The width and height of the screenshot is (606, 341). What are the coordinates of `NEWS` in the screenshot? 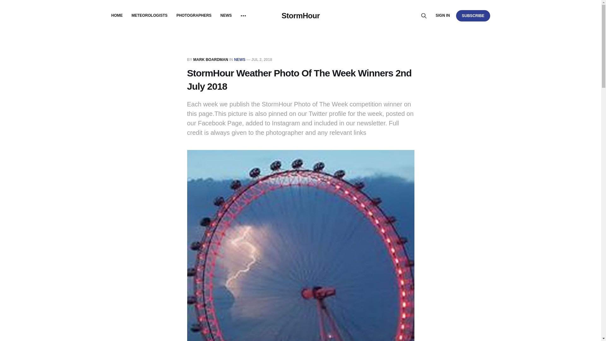 It's located at (240, 59).